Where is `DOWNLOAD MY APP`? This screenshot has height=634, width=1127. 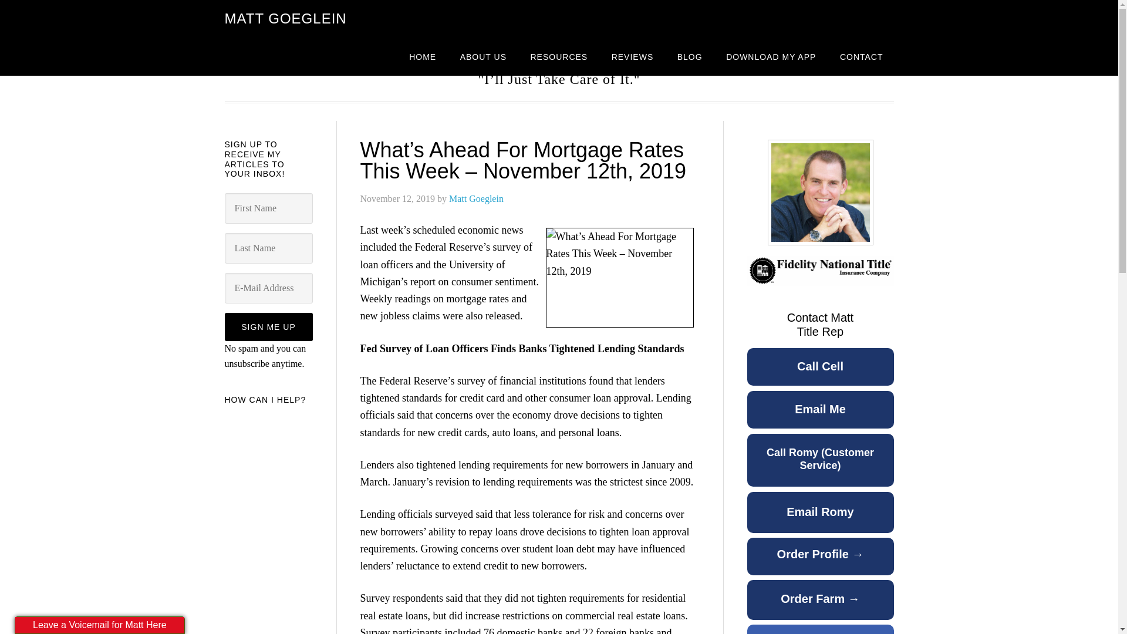 DOWNLOAD MY APP is located at coordinates (771, 56).